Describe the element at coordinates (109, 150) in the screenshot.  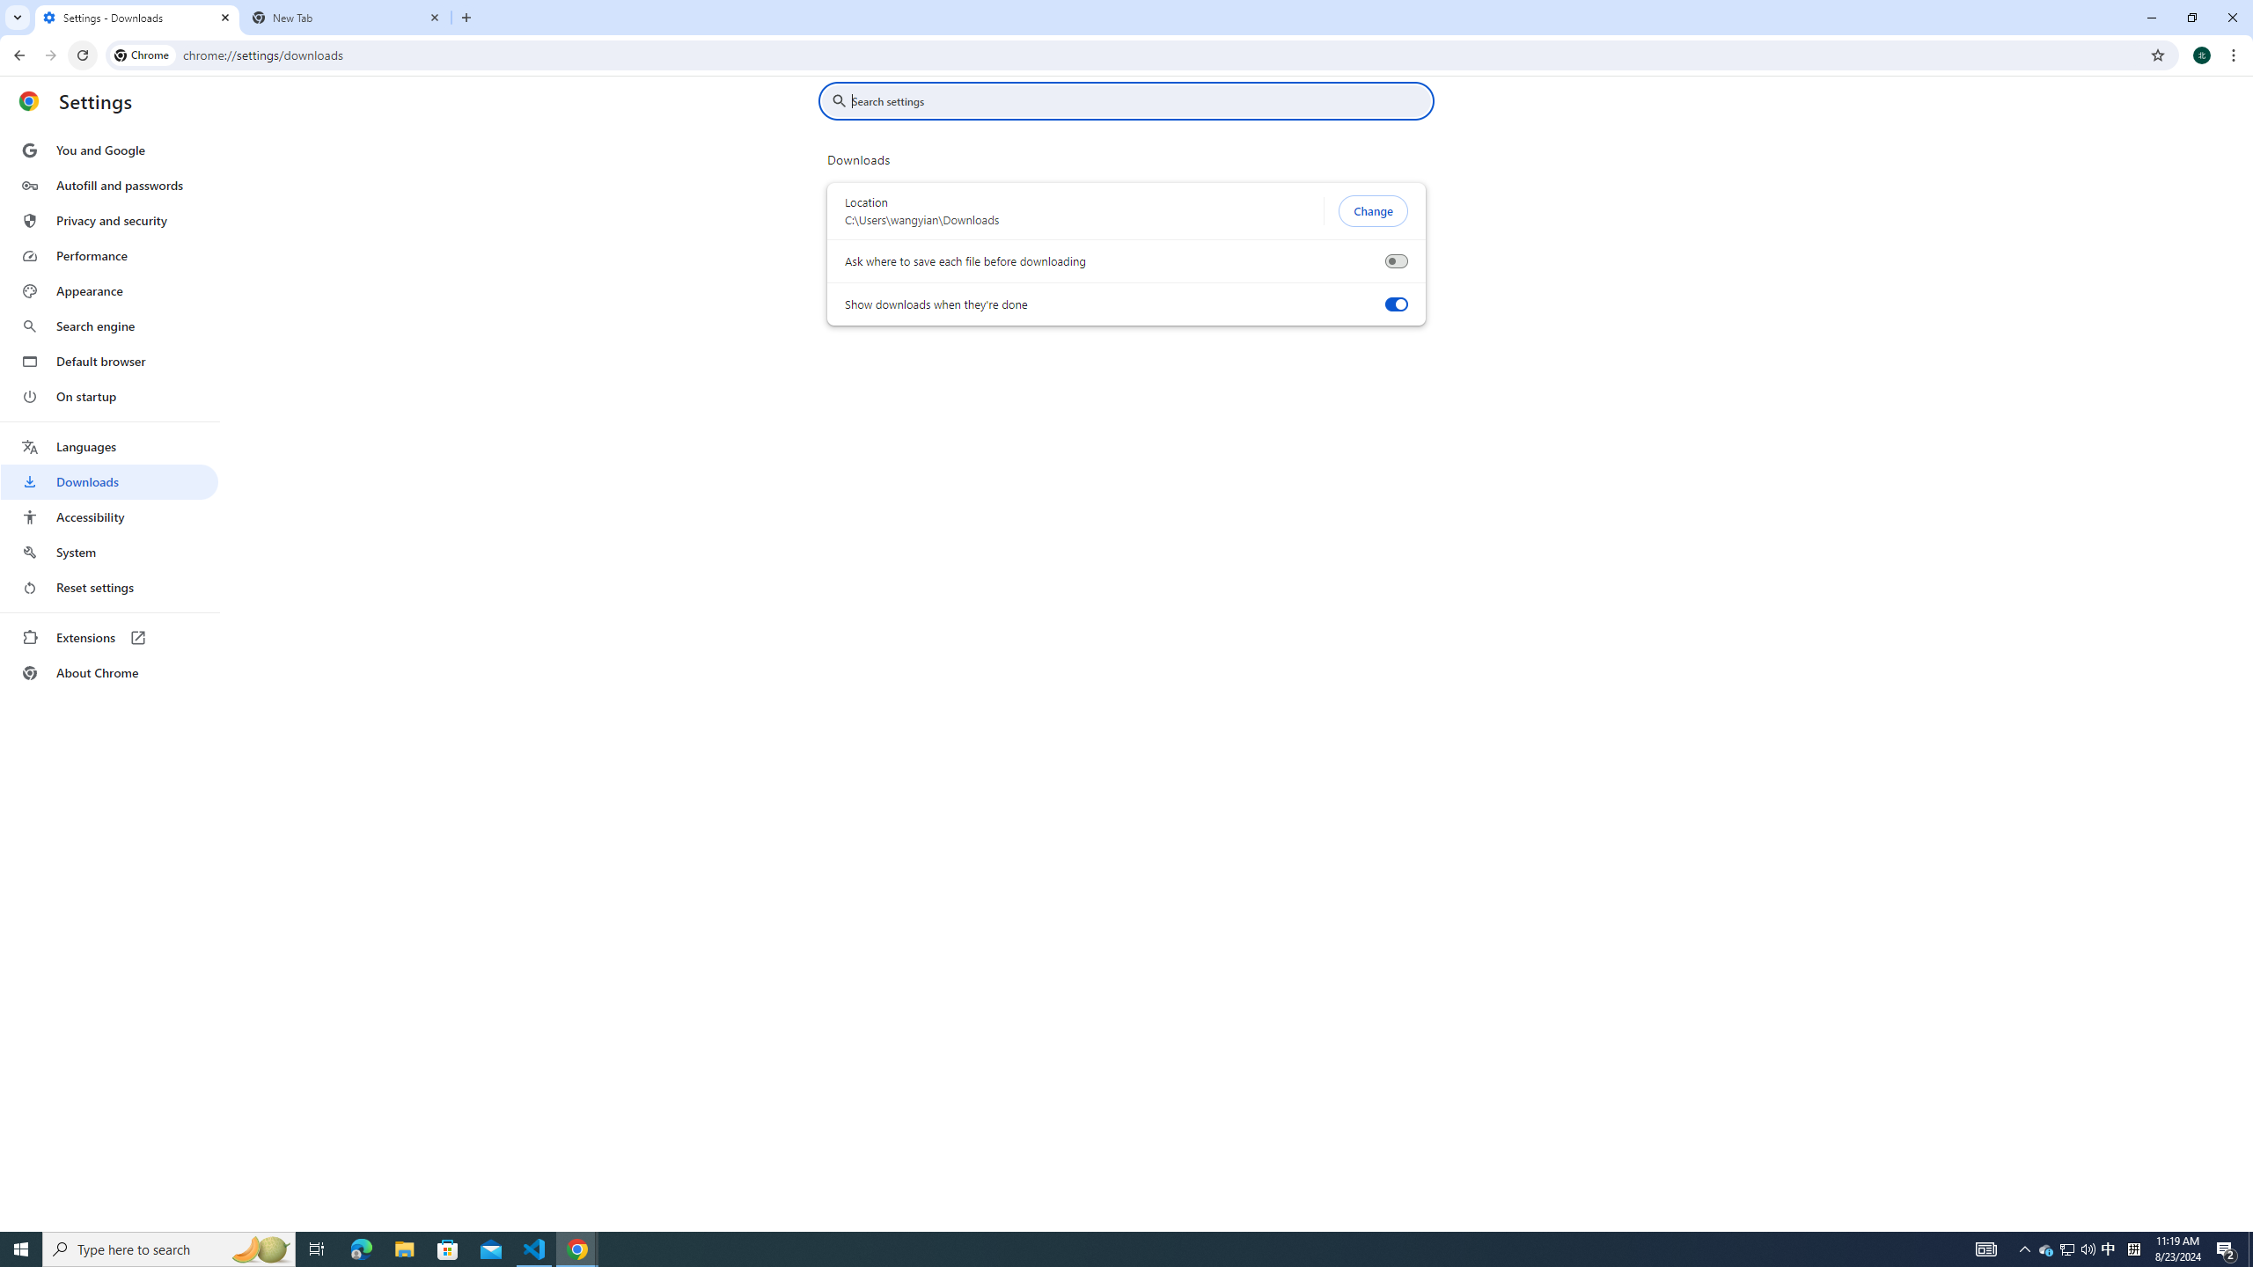
I see `You and Google` at that location.